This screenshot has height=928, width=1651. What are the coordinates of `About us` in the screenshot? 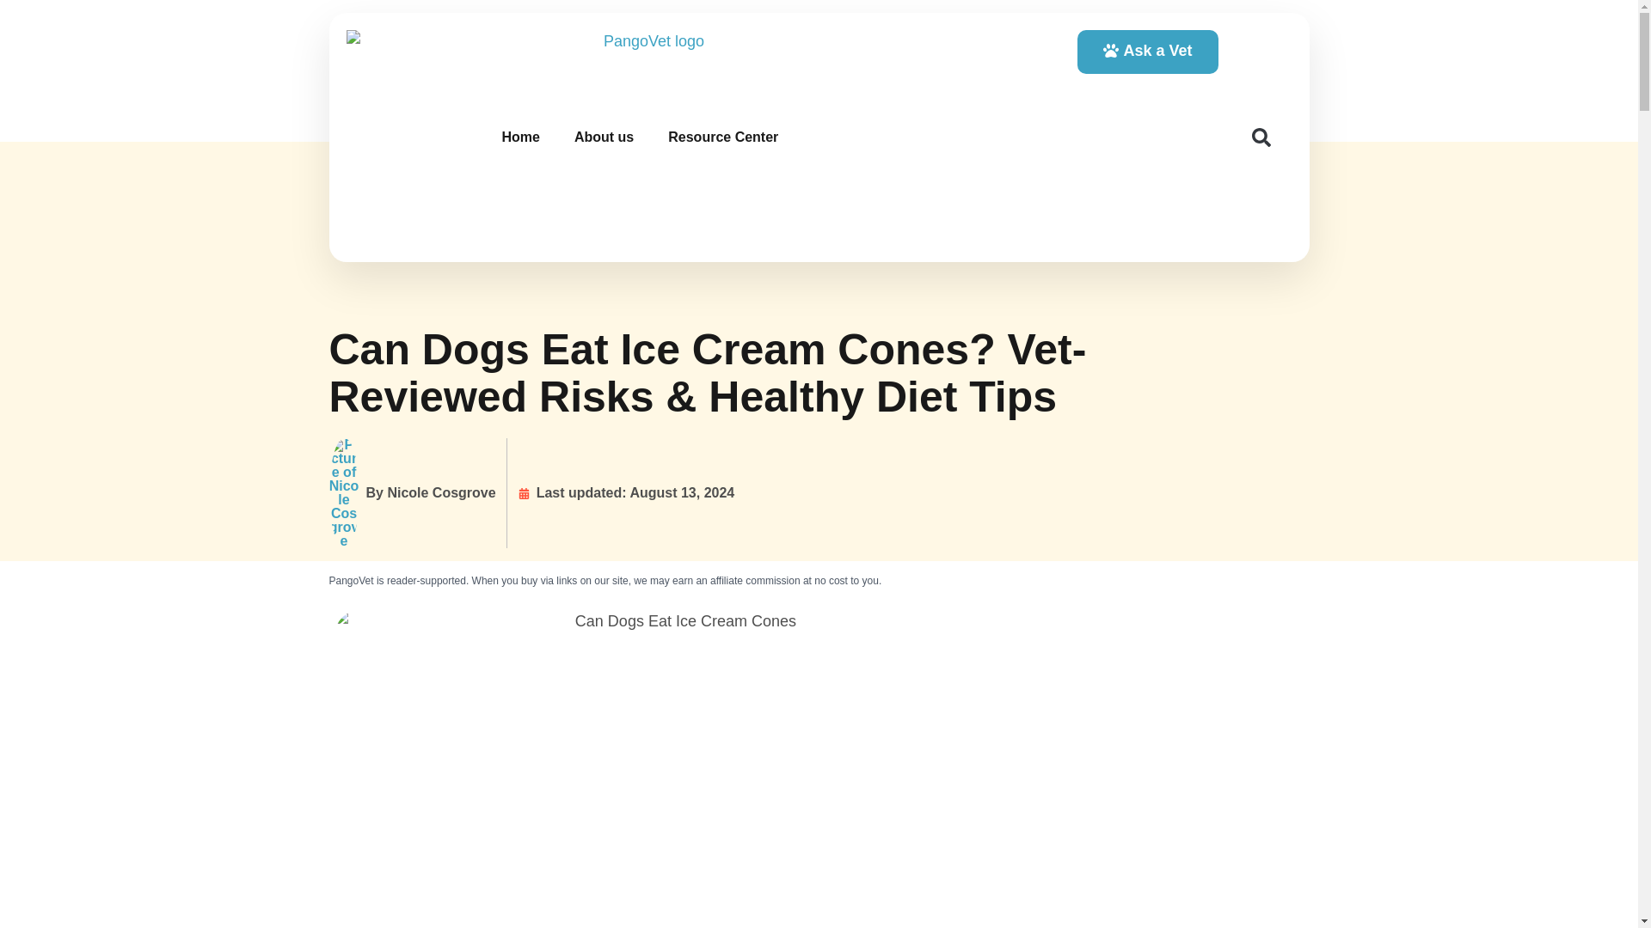 It's located at (604, 137).